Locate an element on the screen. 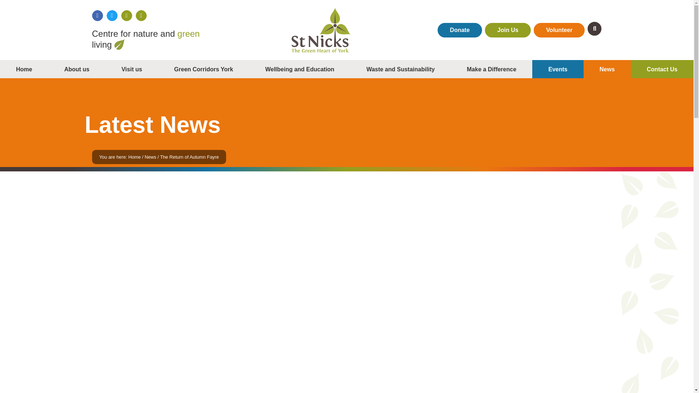  Volunteer is located at coordinates (559, 29).